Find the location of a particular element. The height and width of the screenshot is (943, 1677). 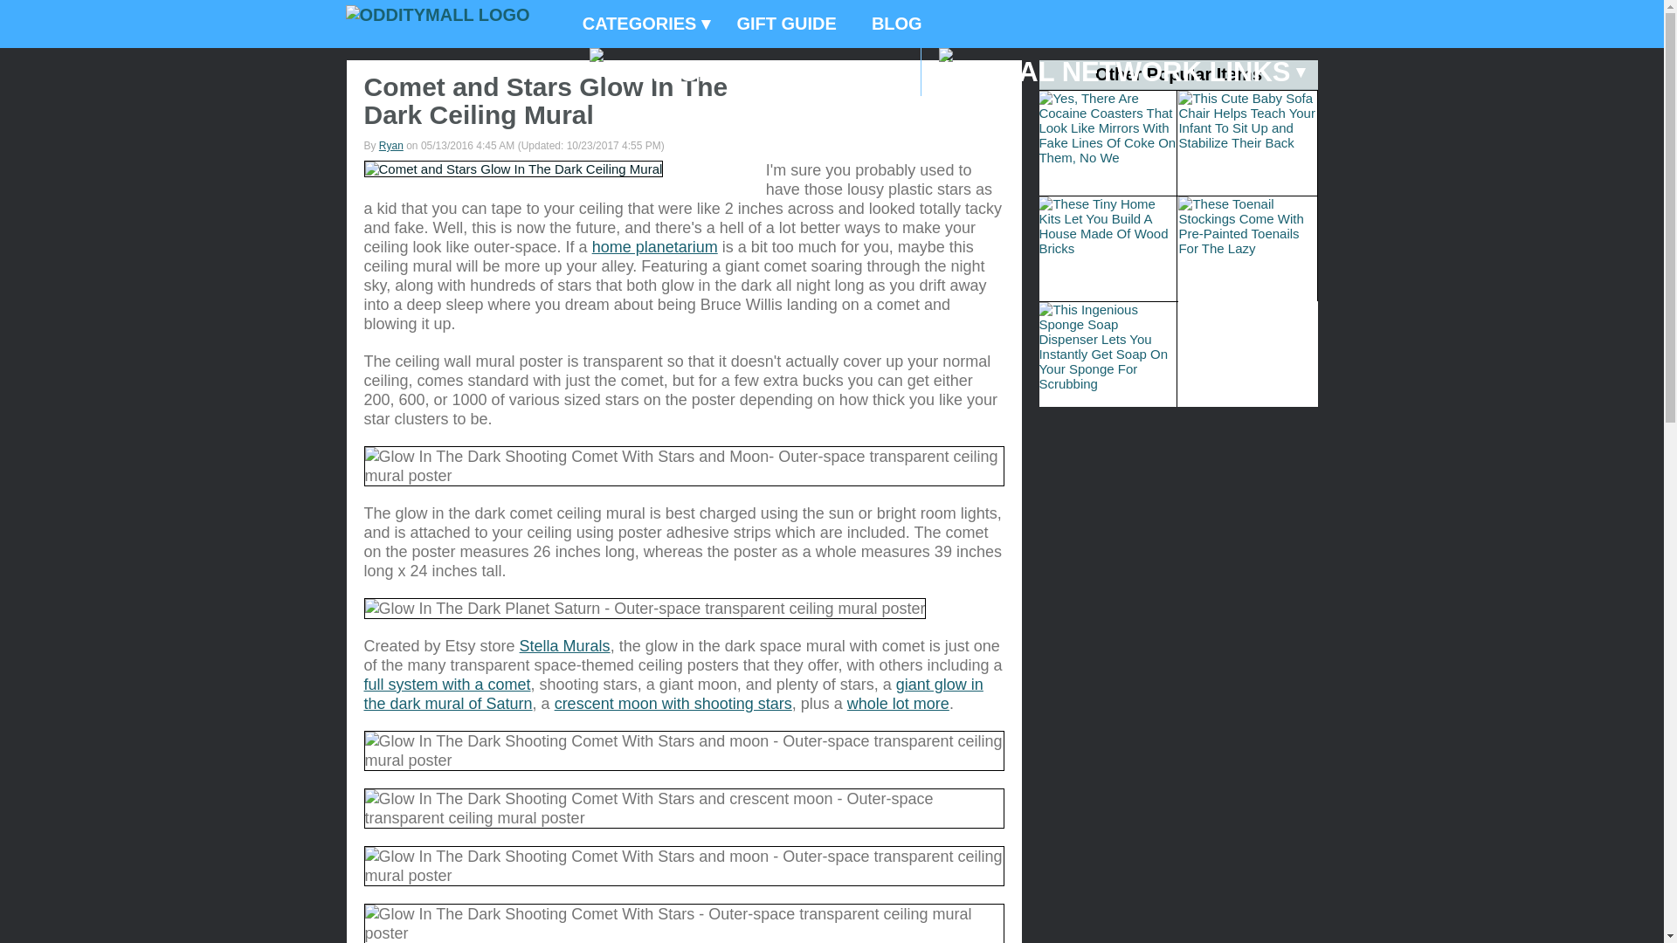

GIFT GUIDE is located at coordinates (786, 24).